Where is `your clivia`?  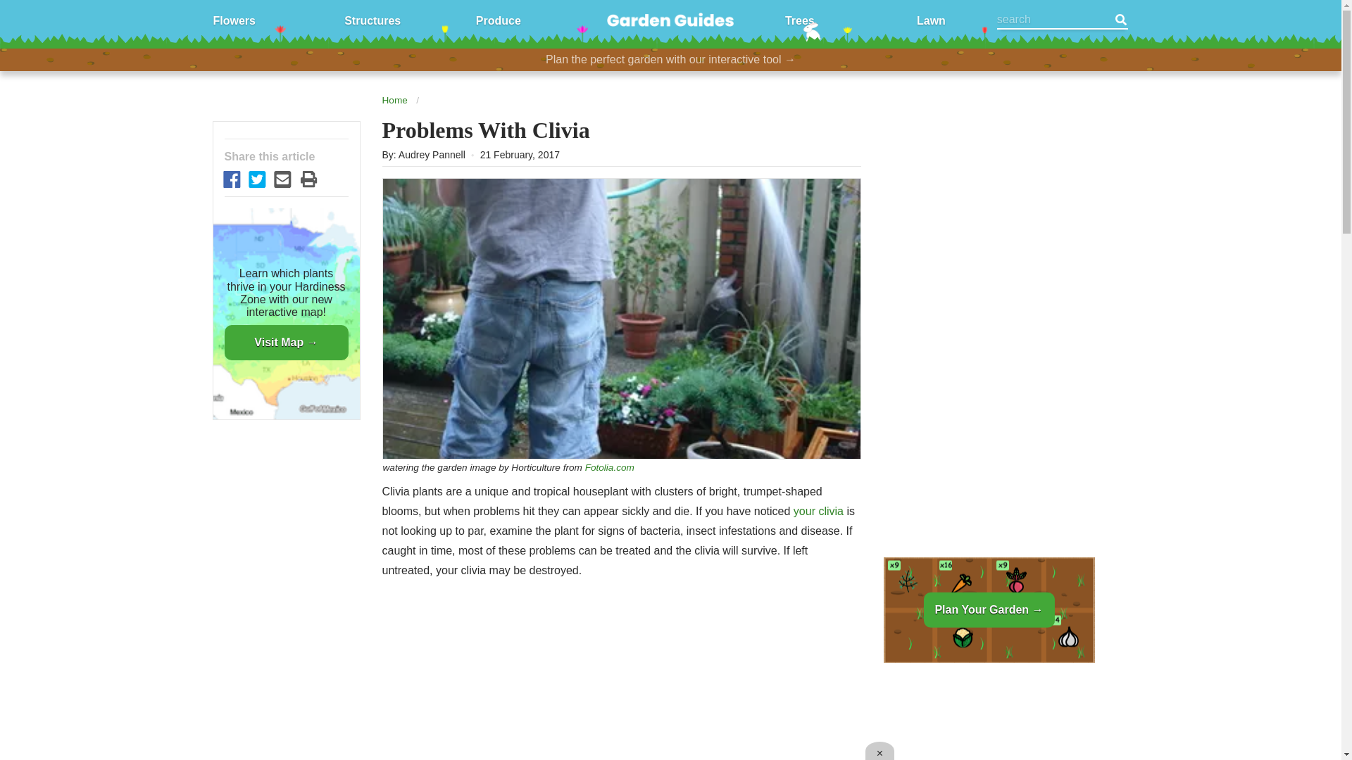
your clivia is located at coordinates (818, 511).